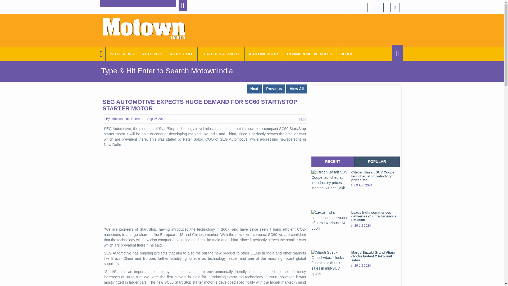 The height and width of the screenshot is (286, 508). What do you see at coordinates (152, 54) in the screenshot?
I see `View All Auto-Pit - Motown India` at bounding box center [152, 54].